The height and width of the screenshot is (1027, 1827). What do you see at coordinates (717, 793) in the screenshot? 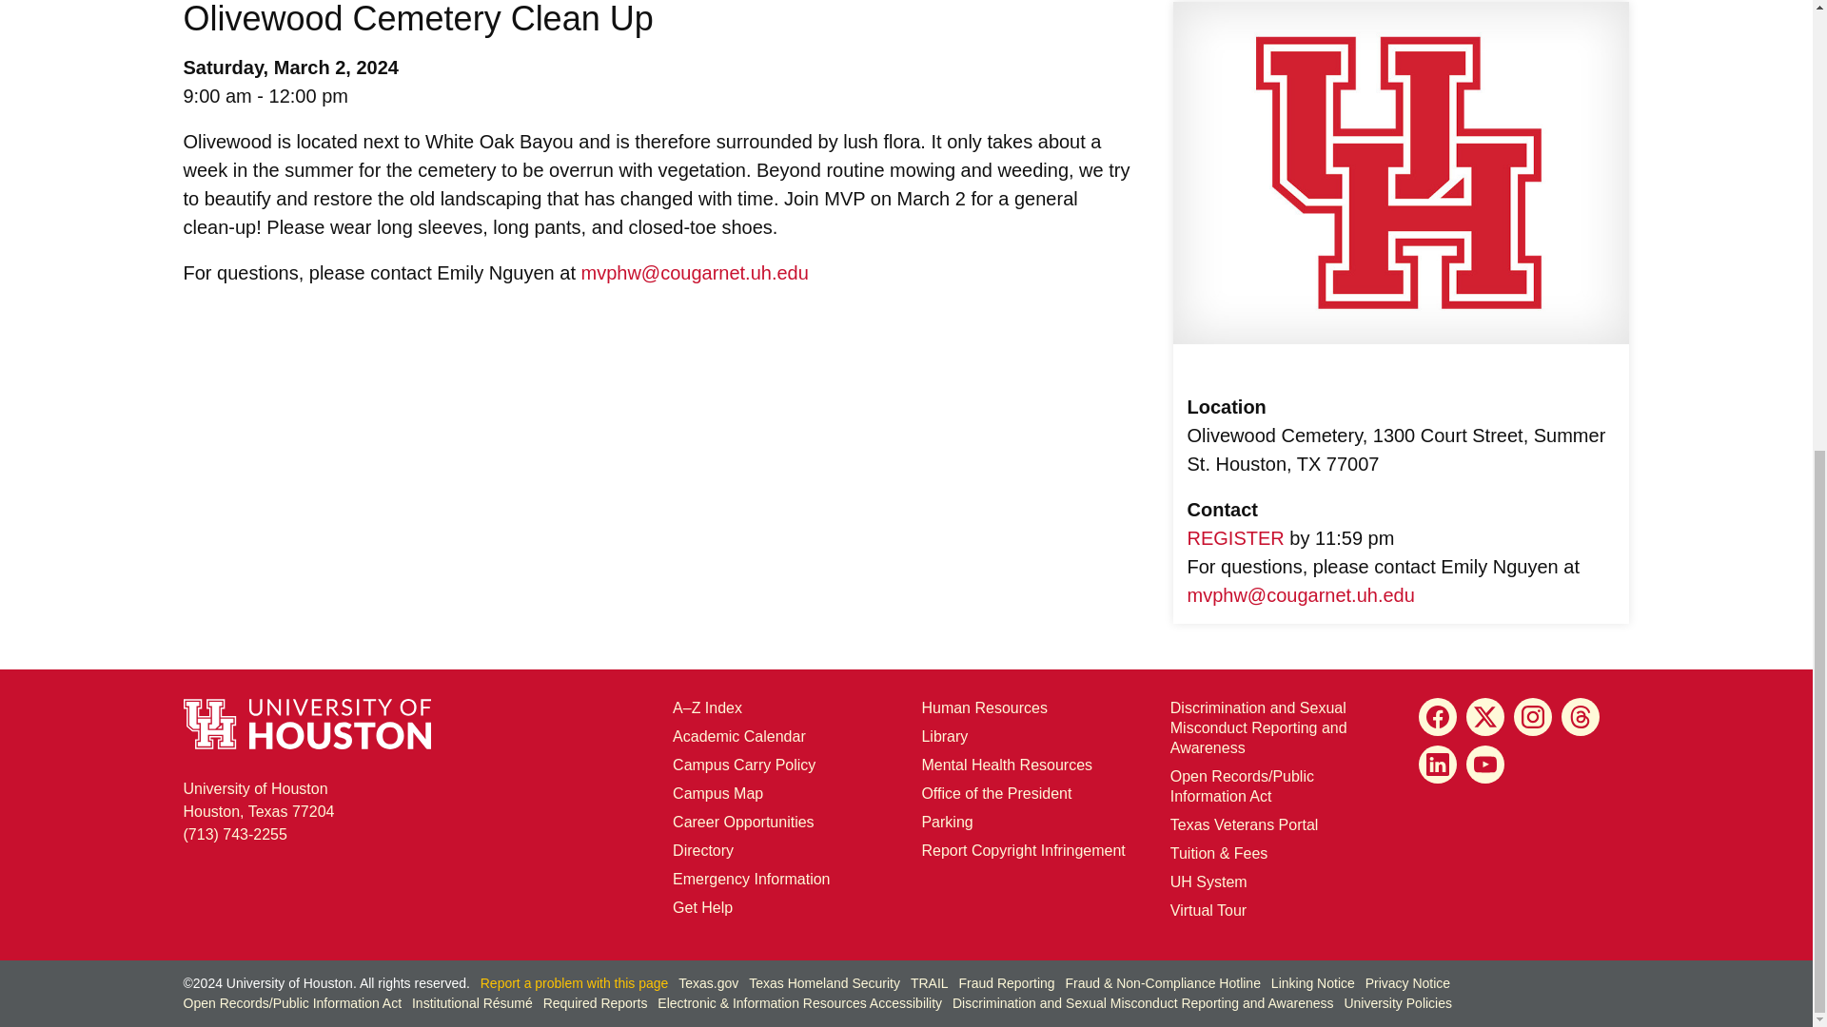
I see `Threads` at bounding box center [717, 793].